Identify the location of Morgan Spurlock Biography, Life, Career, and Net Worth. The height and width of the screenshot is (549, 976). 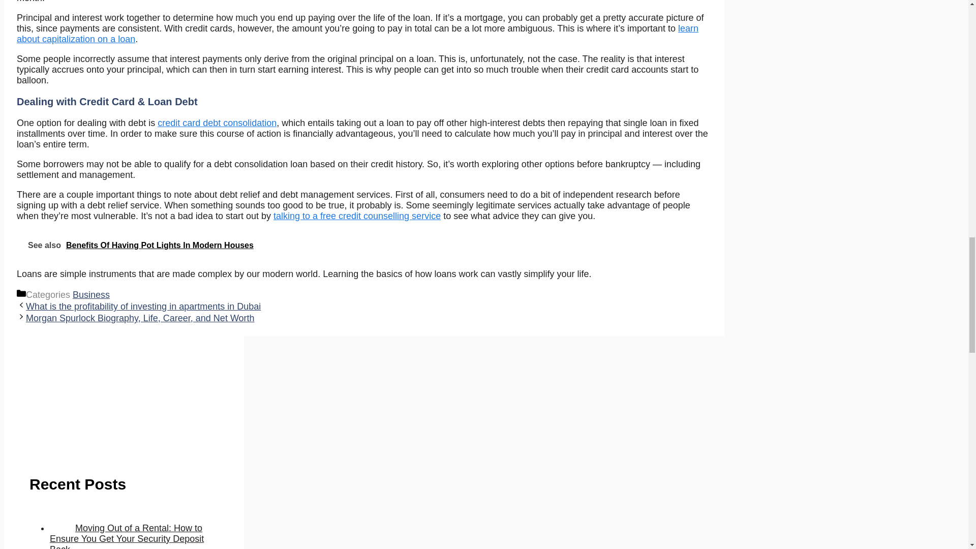
(140, 318).